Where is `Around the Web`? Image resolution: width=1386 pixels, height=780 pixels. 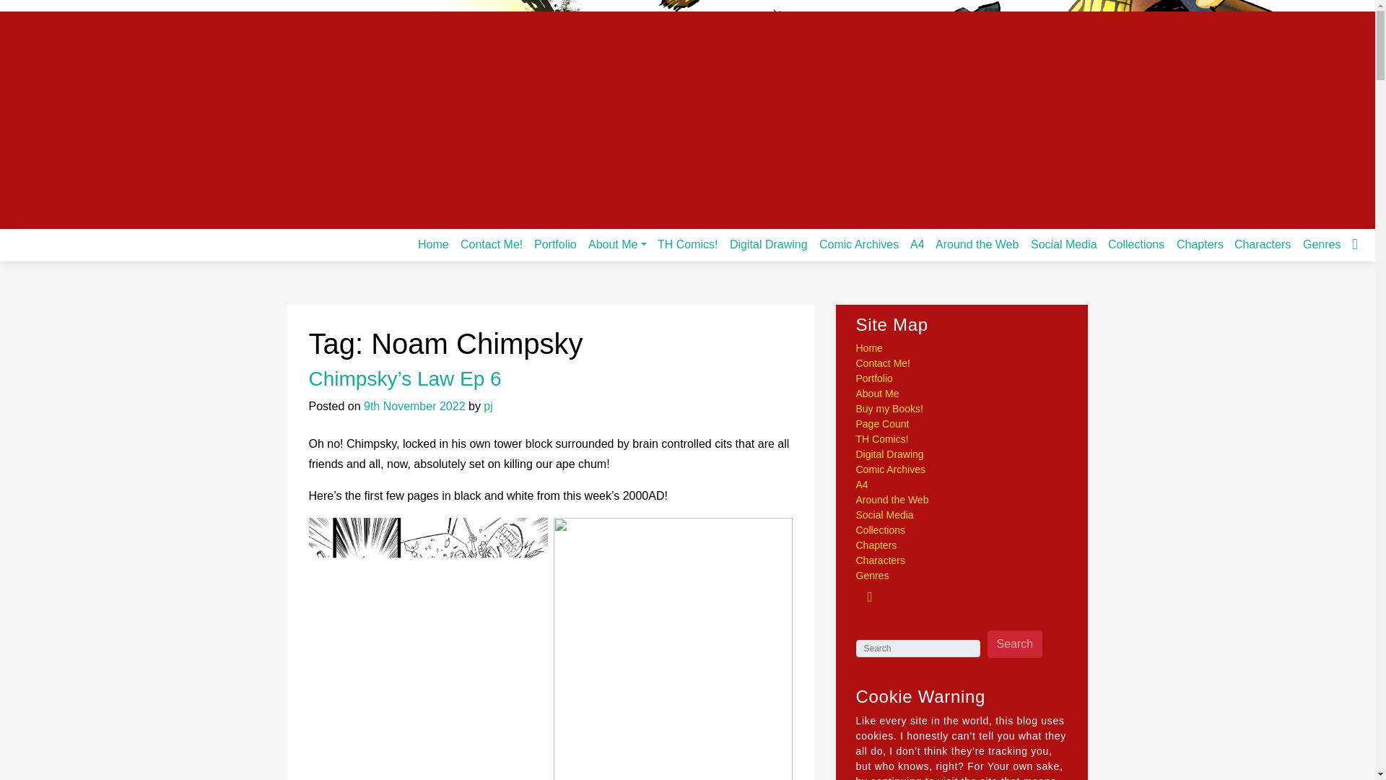
Around the Web is located at coordinates (977, 244).